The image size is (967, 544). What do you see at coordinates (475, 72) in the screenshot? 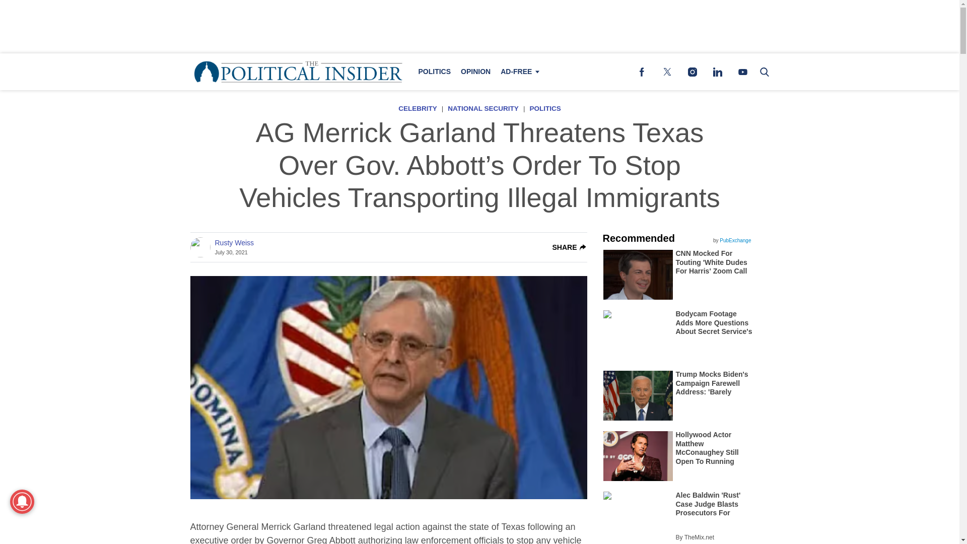
I see `OPINION` at bounding box center [475, 72].